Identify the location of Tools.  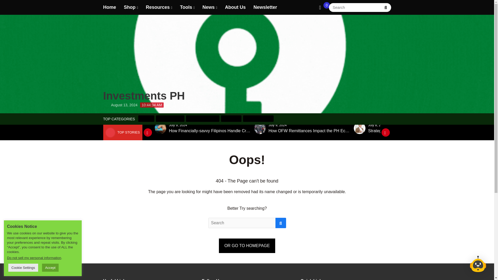
(186, 7).